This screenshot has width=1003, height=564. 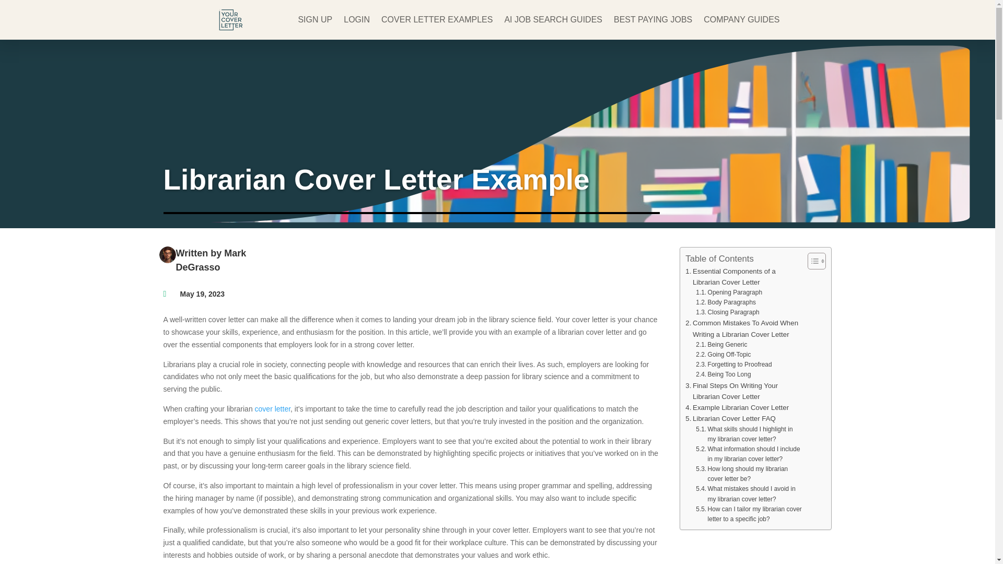 What do you see at coordinates (733, 365) in the screenshot?
I see `Forgetting to Proofread` at bounding box center [733, 365].